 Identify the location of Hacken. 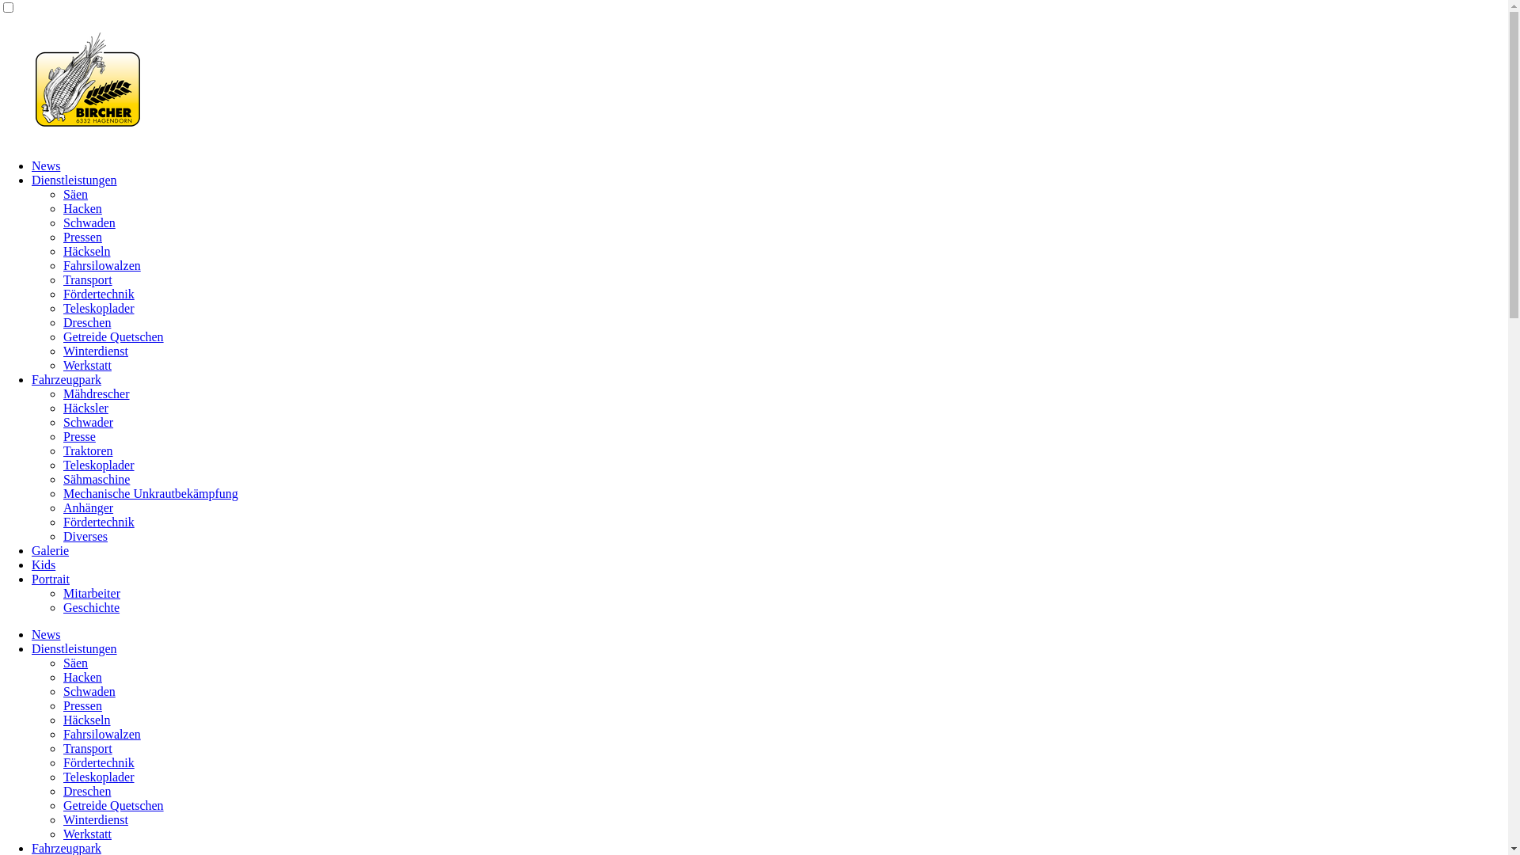
(82, 678).